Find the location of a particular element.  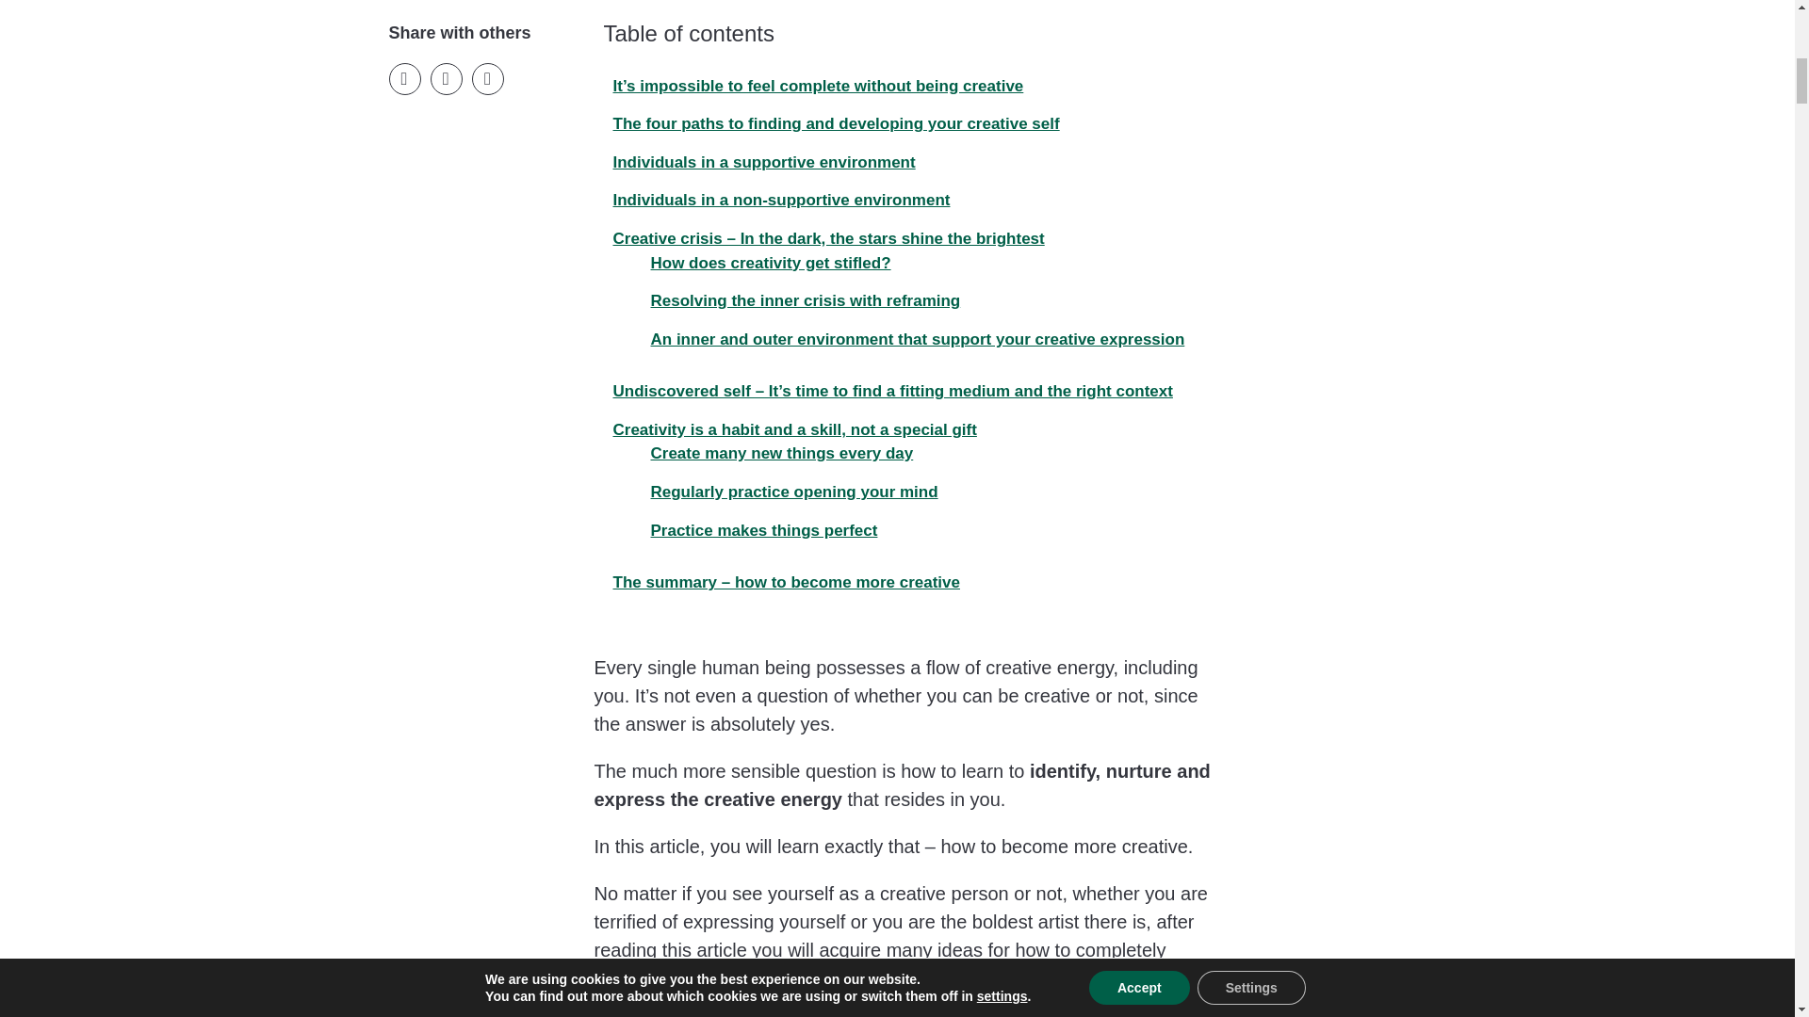

Resolving the inner crisis with reframing is located at coordinates (800, 300).